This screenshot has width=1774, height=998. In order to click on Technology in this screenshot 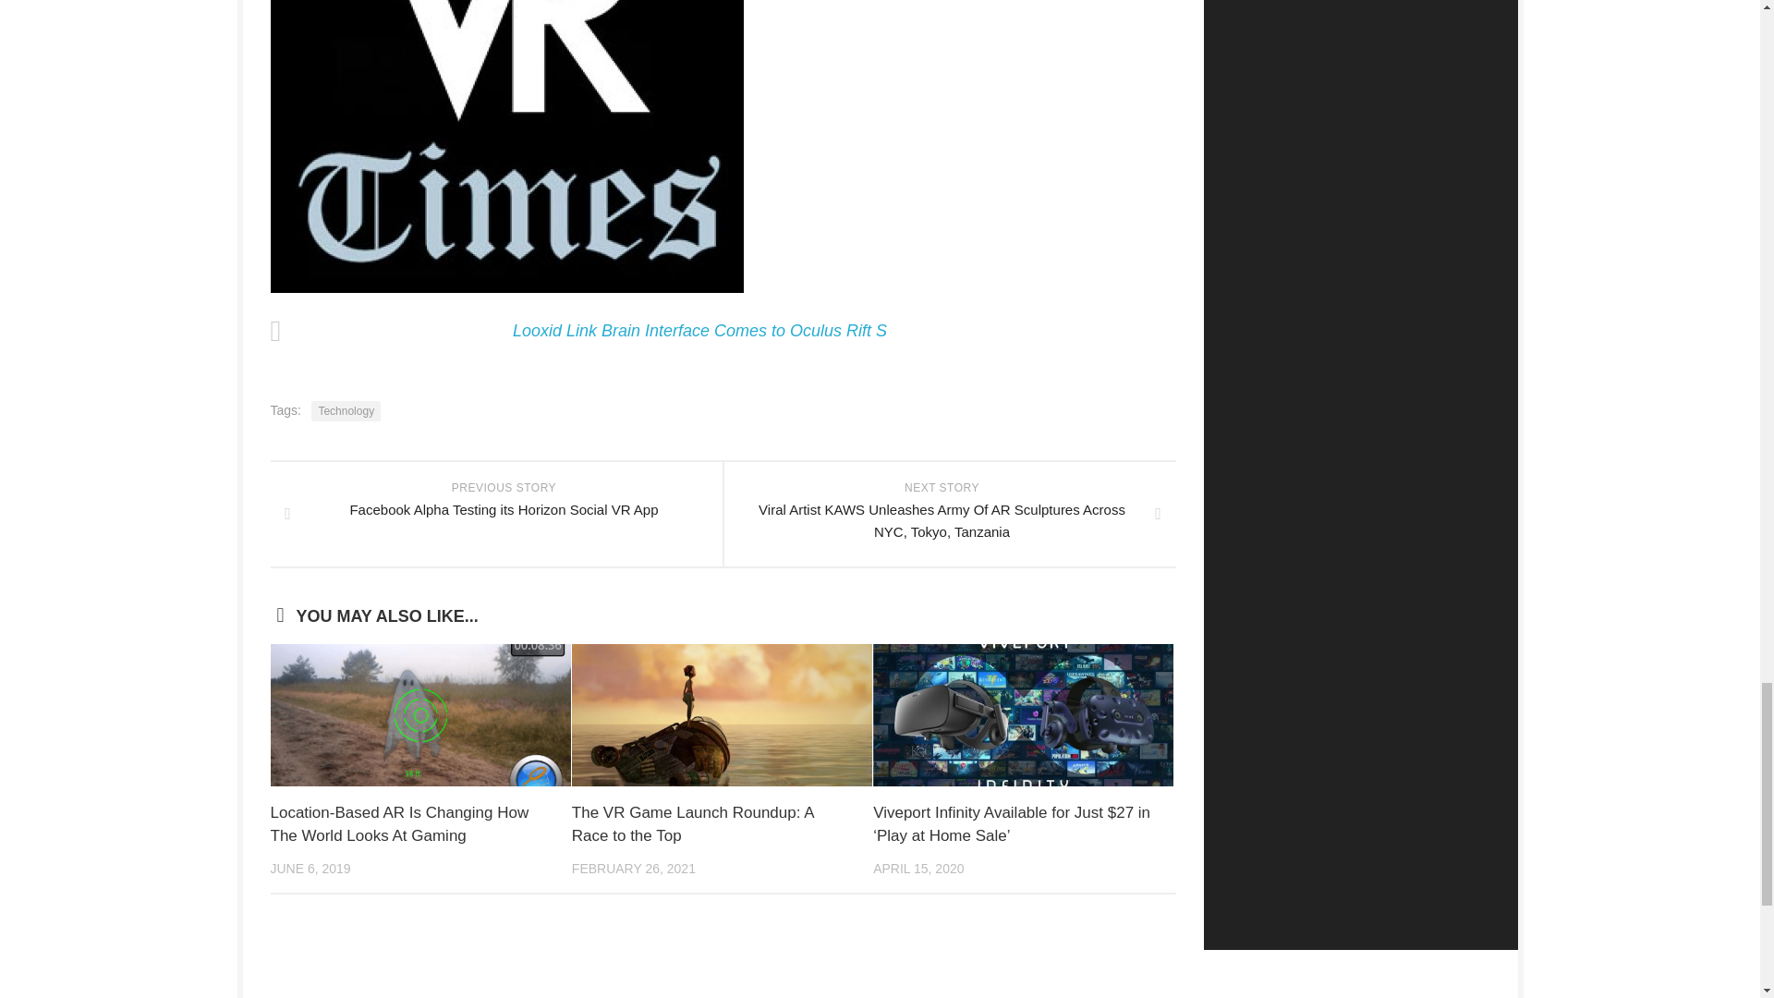, I will do `click(346, 410)`.